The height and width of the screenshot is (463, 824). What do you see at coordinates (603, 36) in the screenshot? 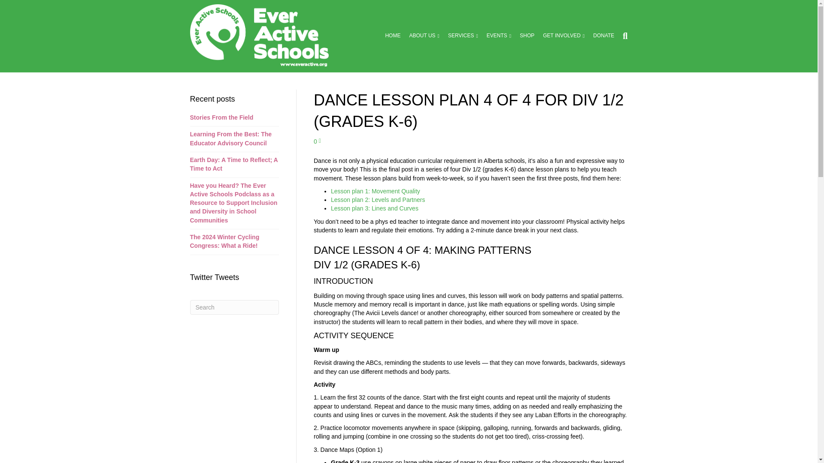
I see `DONATE` at bounding box center [603, 36].